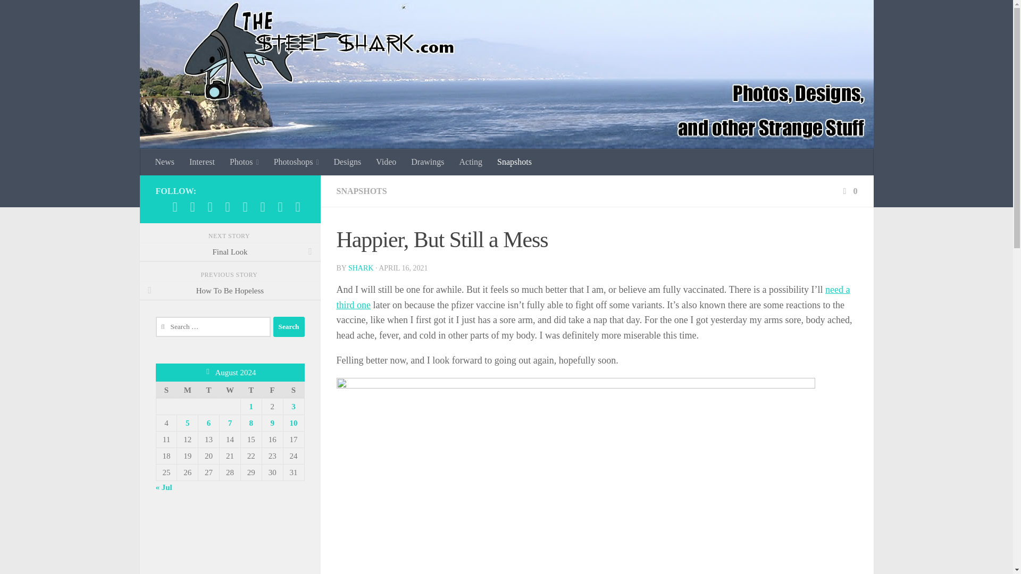  Describe the element at coordinates (289, 326) in the screenshot. I see `Search` at that location.